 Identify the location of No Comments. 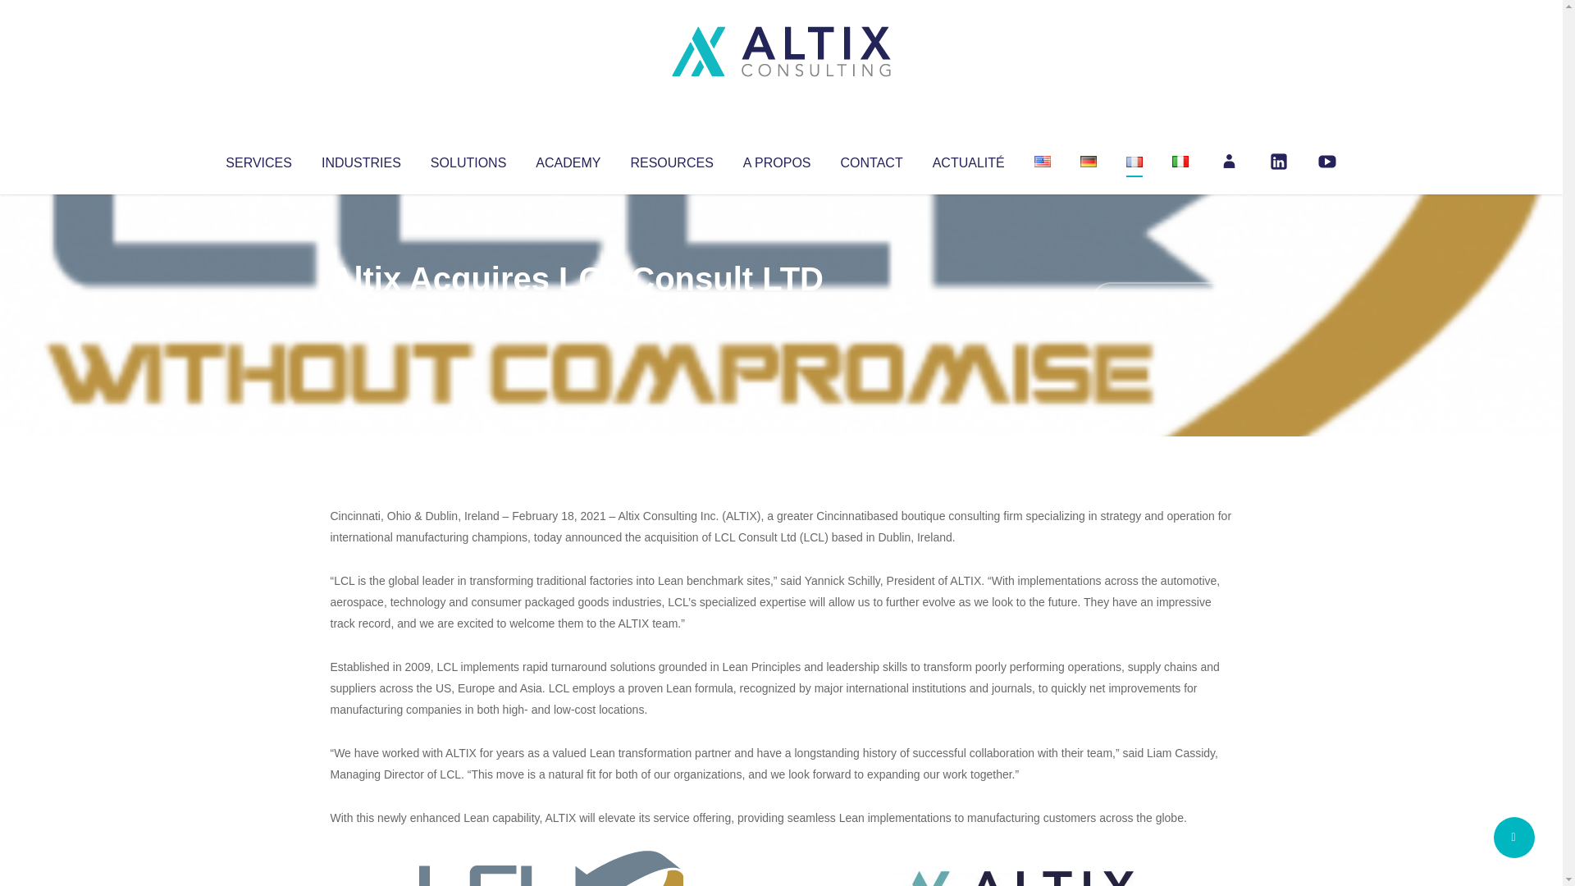
(1162, 300).